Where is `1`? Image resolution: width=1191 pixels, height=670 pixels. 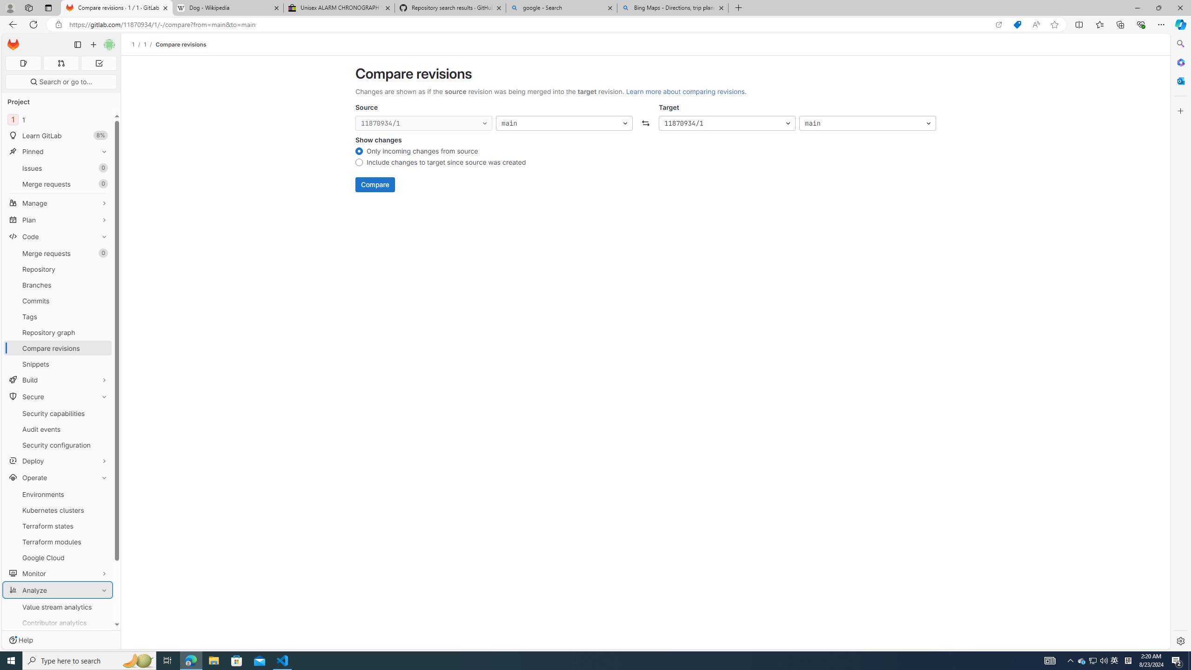 1 is located at coordinates (145, 44).